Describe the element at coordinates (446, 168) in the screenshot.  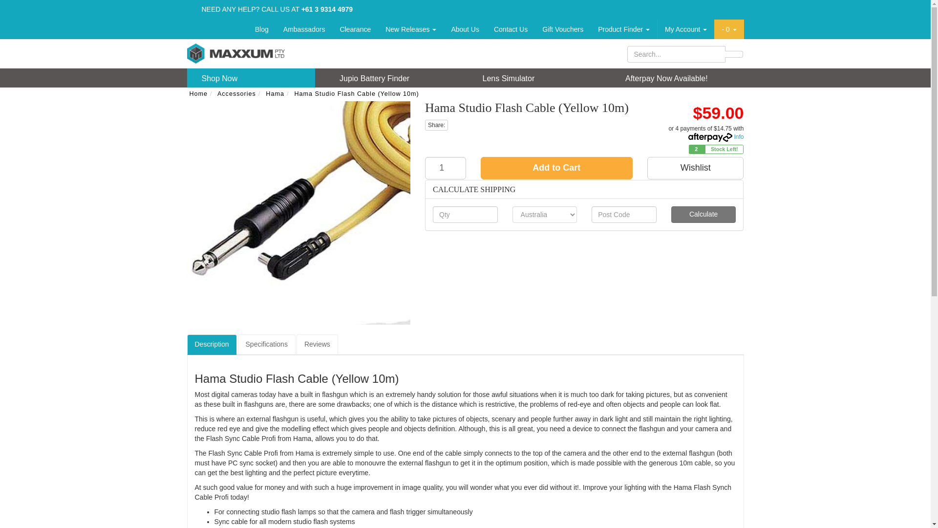
I see `1` at that location.